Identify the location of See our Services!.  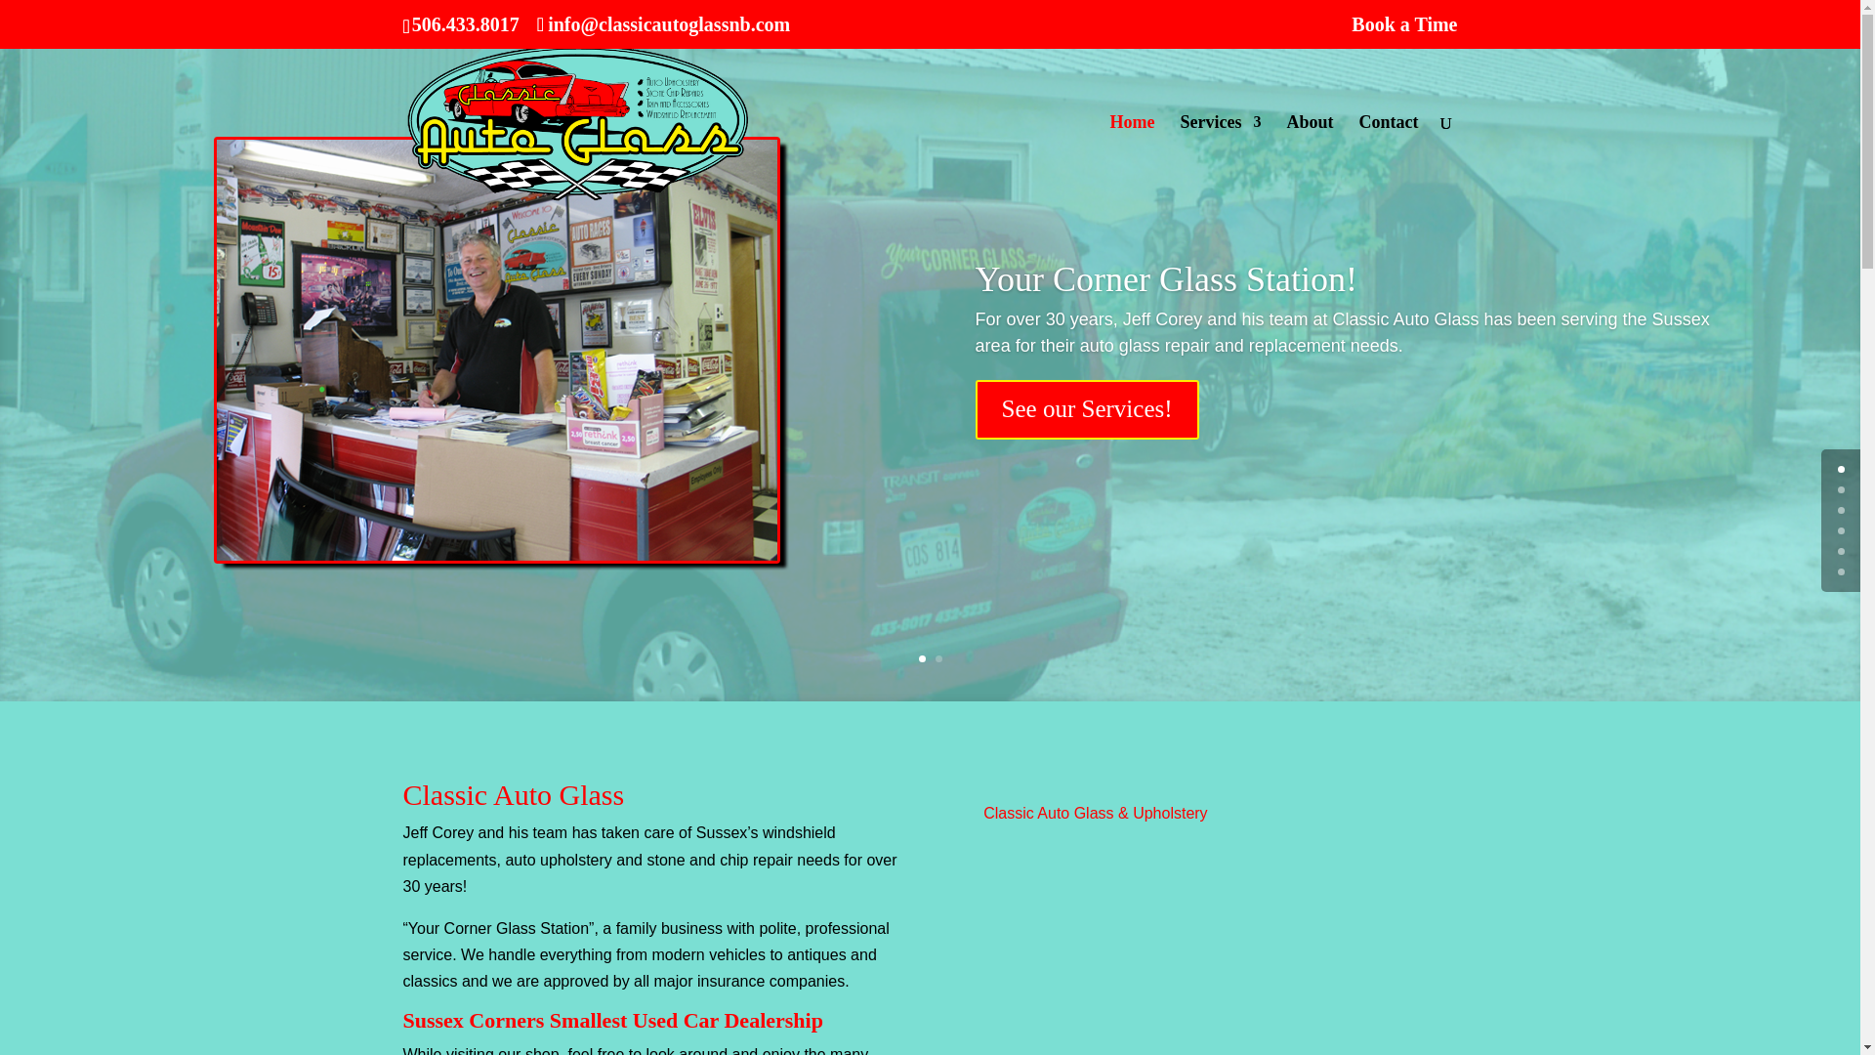
(1087, 479).